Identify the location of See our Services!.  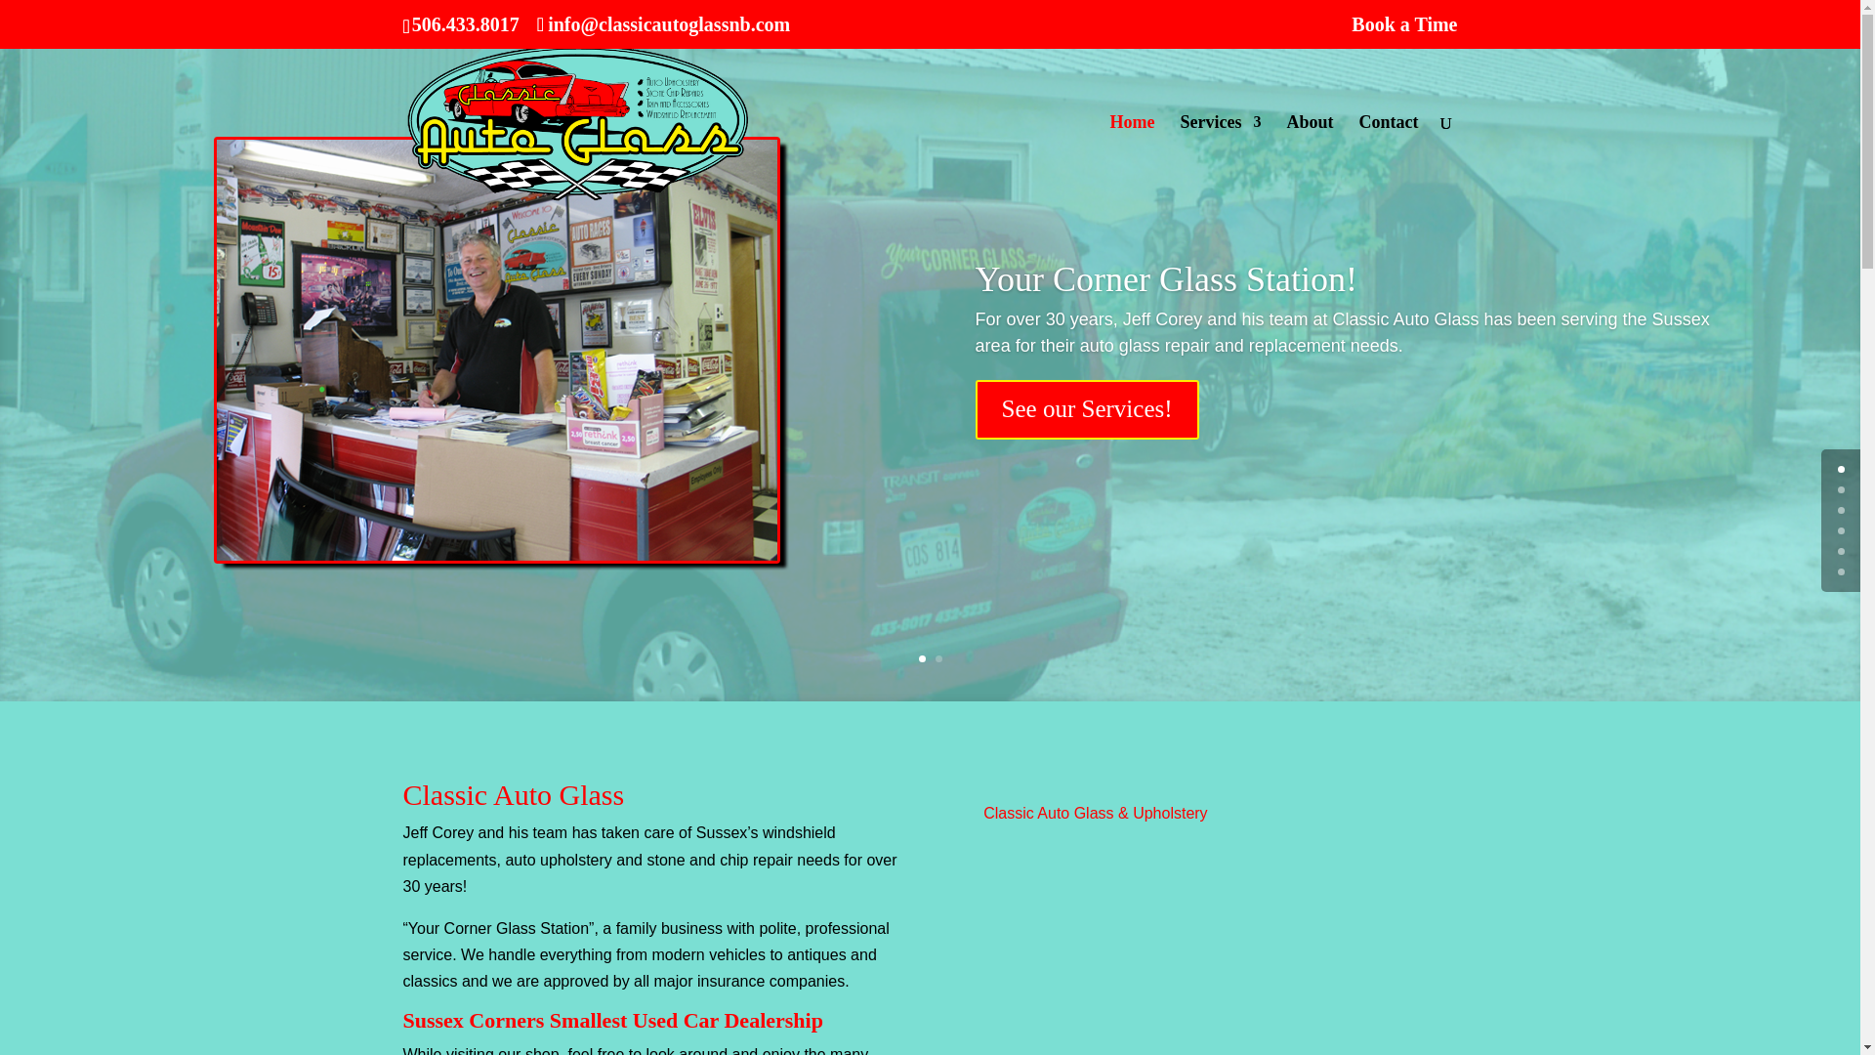
(1087, 479).